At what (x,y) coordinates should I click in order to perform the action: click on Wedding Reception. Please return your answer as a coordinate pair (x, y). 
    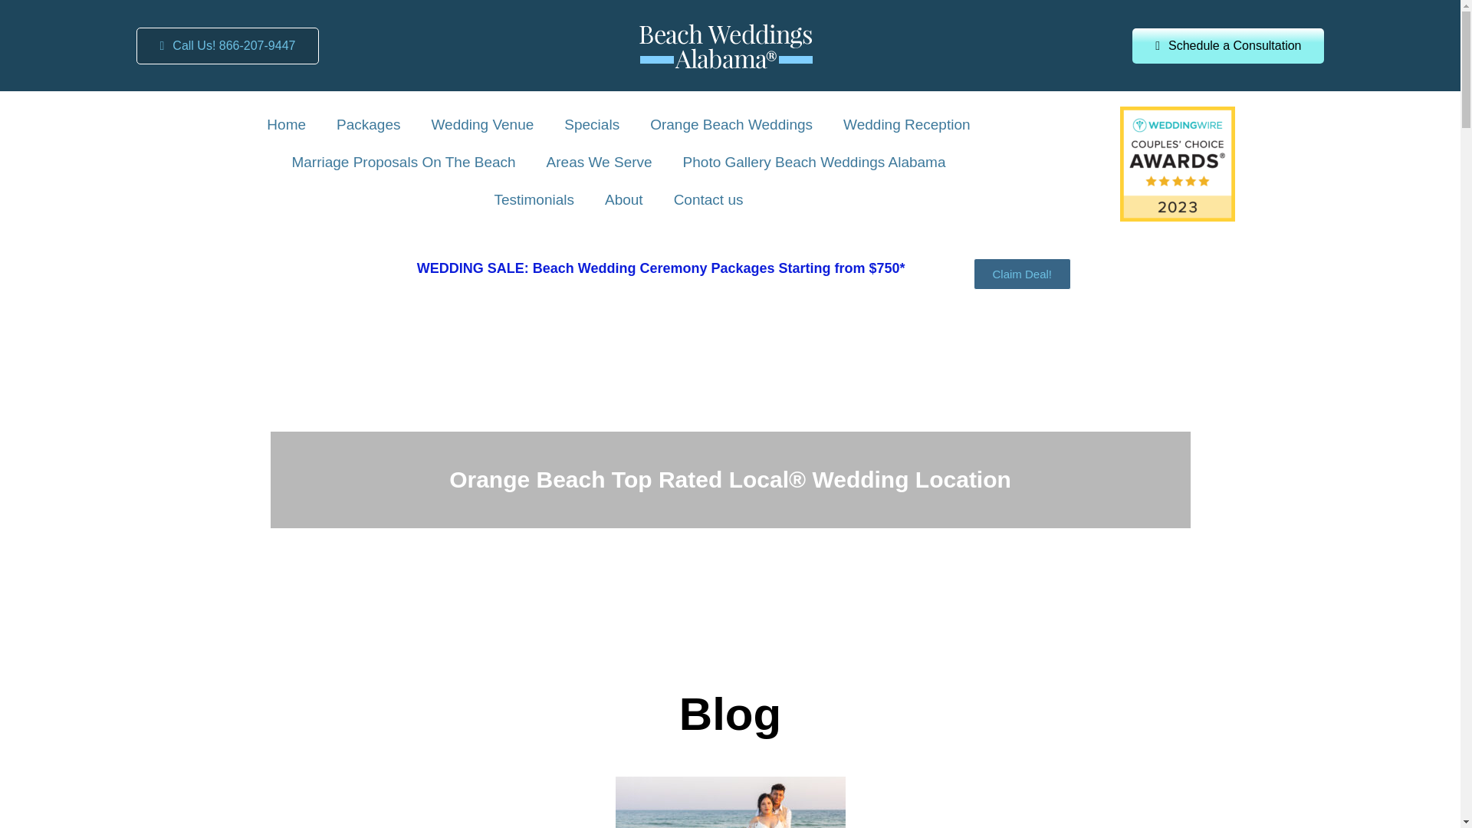
    Looking at the image, I should click on (906, 125).